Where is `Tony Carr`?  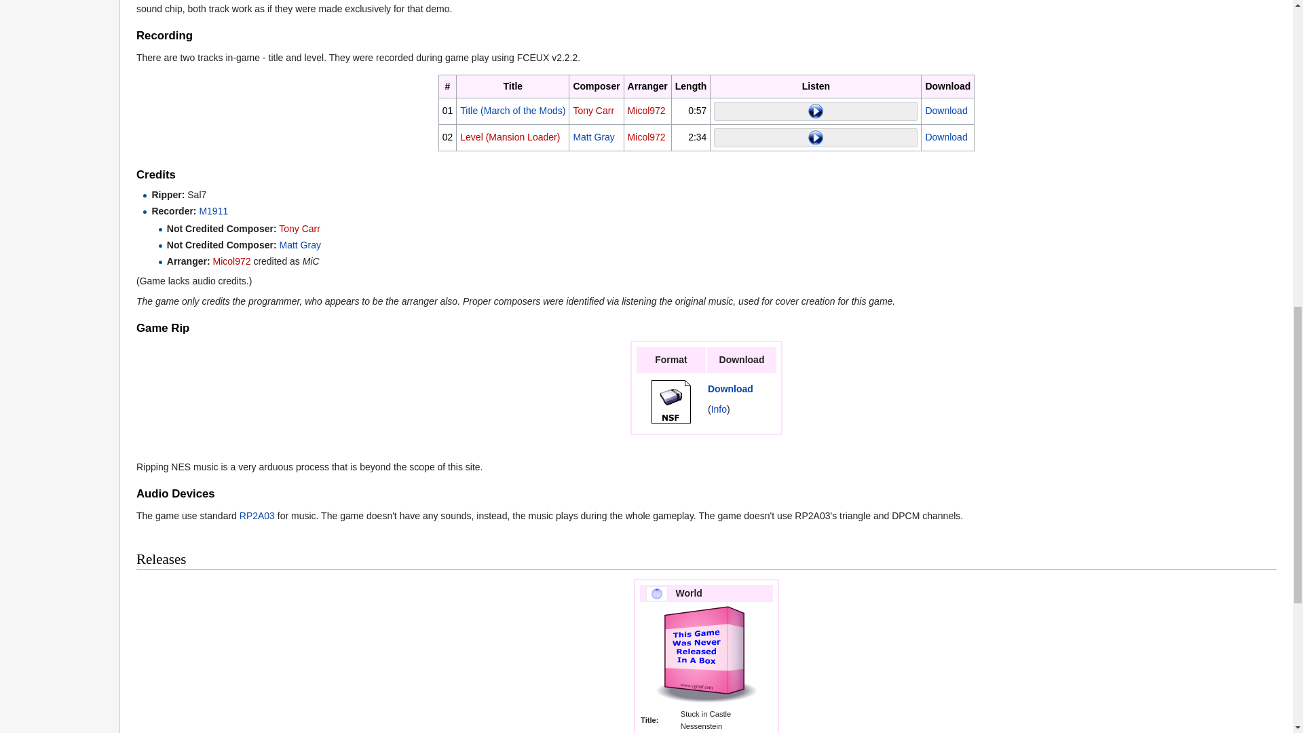
Tony Carr is located at coordinates (593, 110).